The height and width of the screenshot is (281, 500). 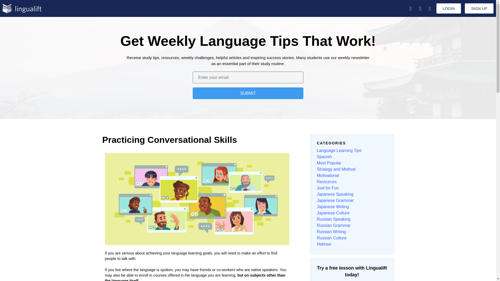 What do you see at coordinates (333, 225) in the screenshot?
I see `Russian Grammar` at bounding box center [333, 225].